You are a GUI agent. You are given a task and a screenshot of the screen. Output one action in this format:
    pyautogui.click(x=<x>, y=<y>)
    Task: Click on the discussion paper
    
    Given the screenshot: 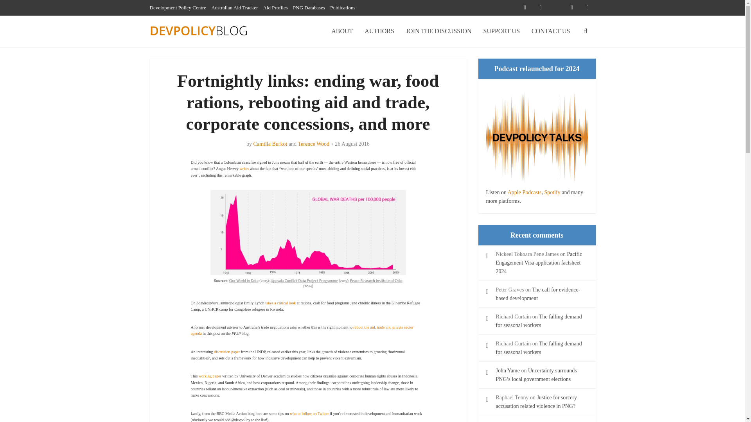 What is the action you would take?
    pyautogui.click(x=227, y=352)
    